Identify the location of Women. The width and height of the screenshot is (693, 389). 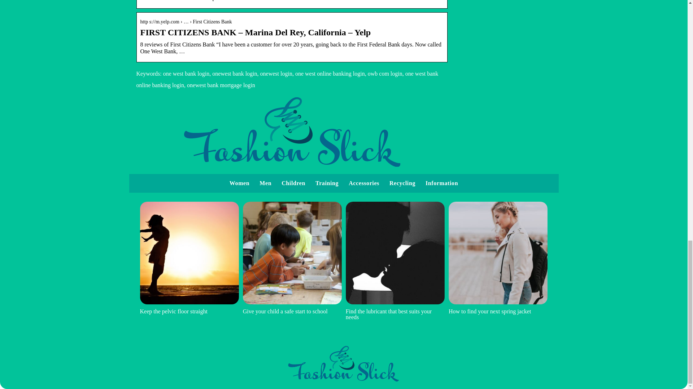
(239, 183).